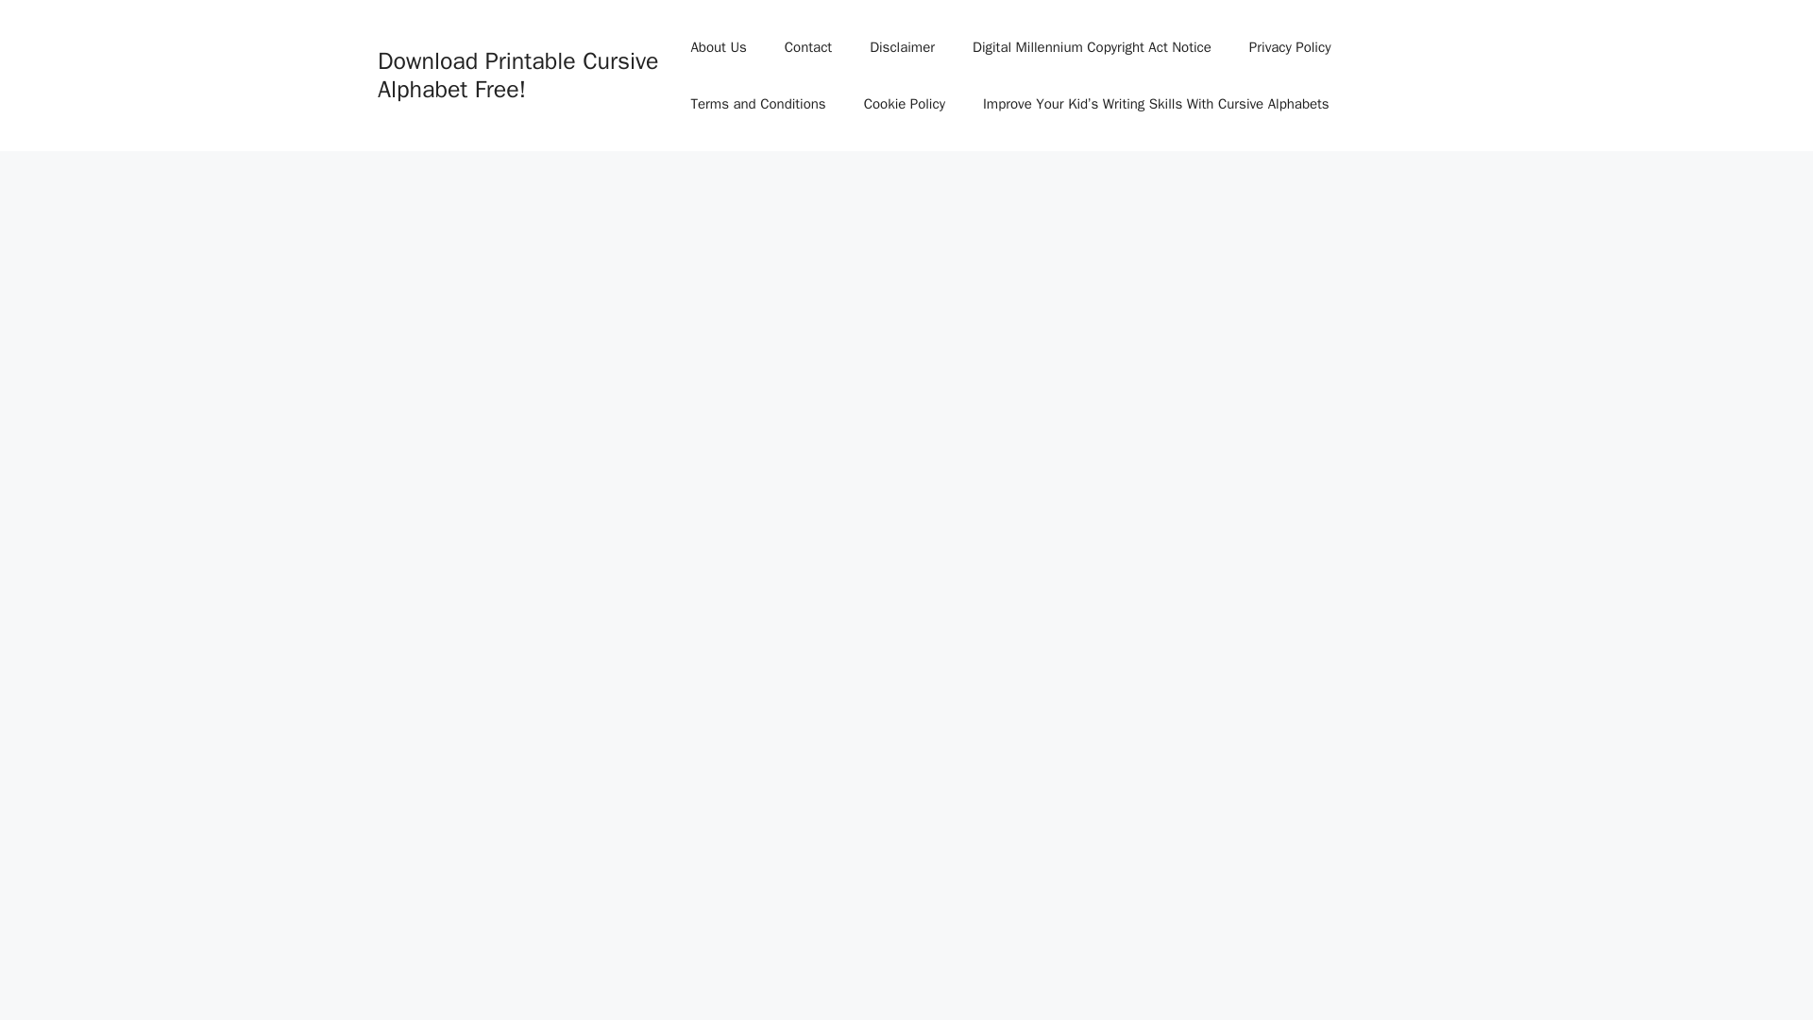 This screenshot has width=1813, height=1020. What do you see at coordinates (905, 104) in the screenshot?
I see `Cookie Policy` at bounding box center [905, 104].